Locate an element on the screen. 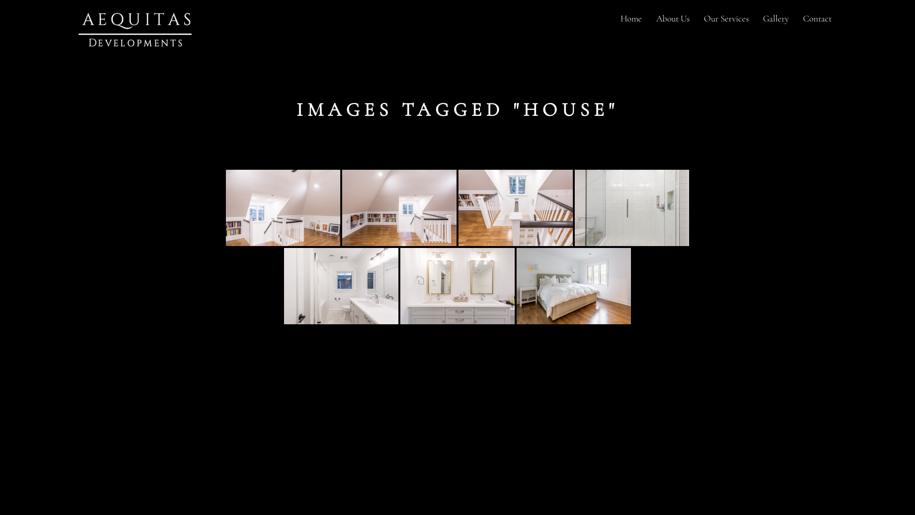  Glebe is located at coordinates (516, 208).